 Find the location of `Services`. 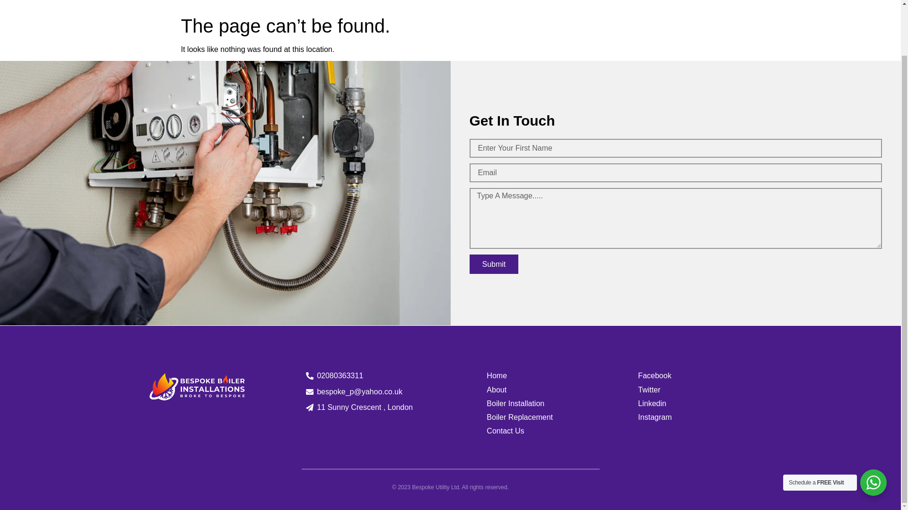

Services is located at coordinates (668, 1).